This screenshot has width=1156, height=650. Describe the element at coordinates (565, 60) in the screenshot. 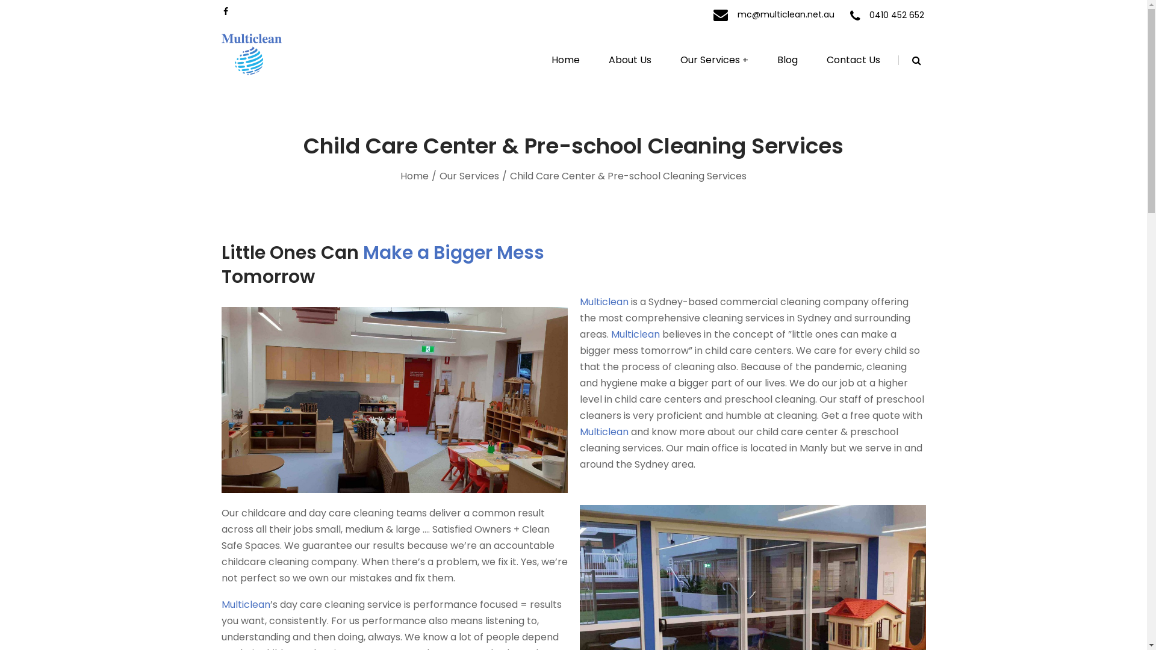

I see `Home` at that location.